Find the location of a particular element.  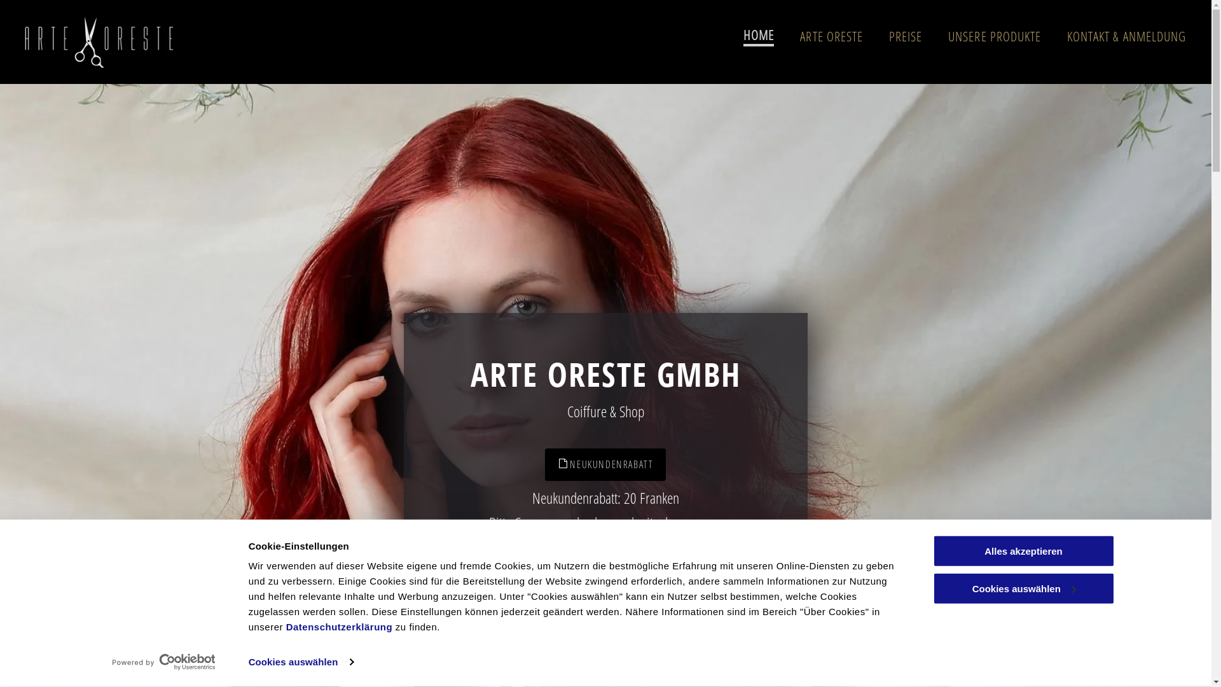

PREISE is located at coordinates (906, 36).